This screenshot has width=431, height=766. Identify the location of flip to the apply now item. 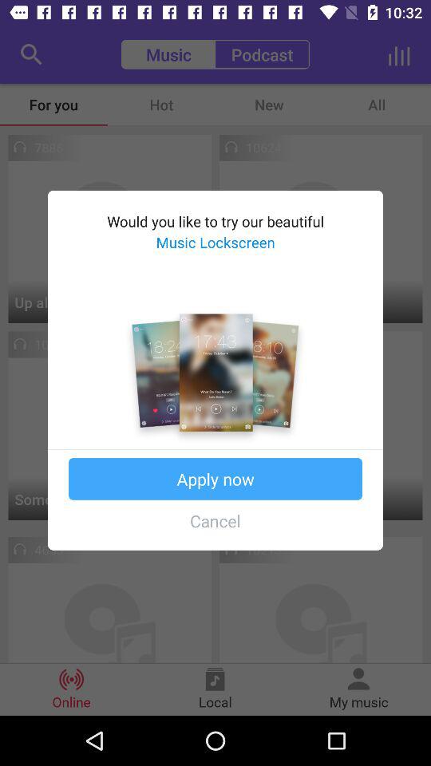
(215, 479).